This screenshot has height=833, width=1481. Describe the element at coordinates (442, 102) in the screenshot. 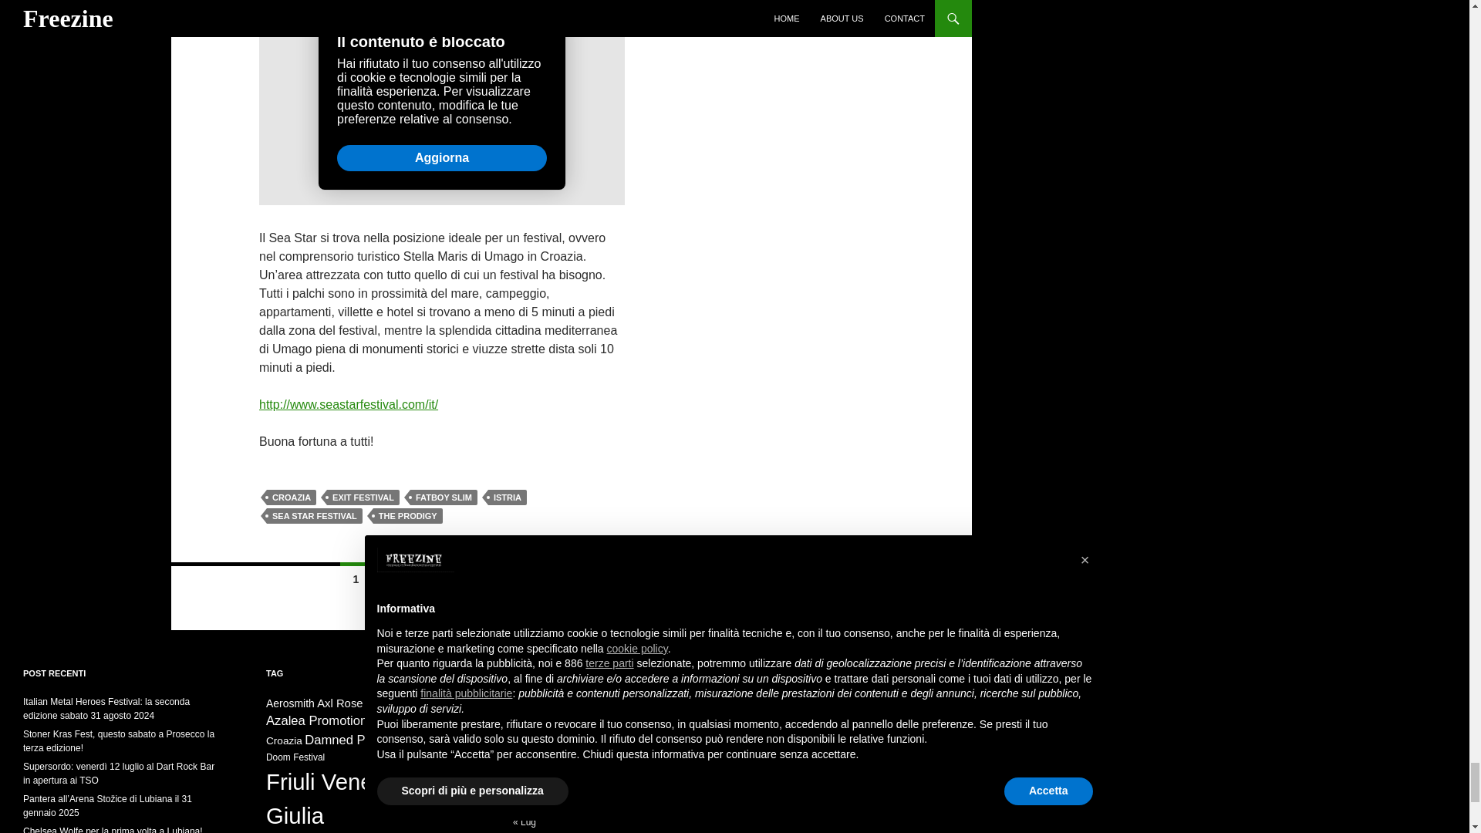

I see `Sea Star Festival's amazing Adriatic Coast location!` at that location.